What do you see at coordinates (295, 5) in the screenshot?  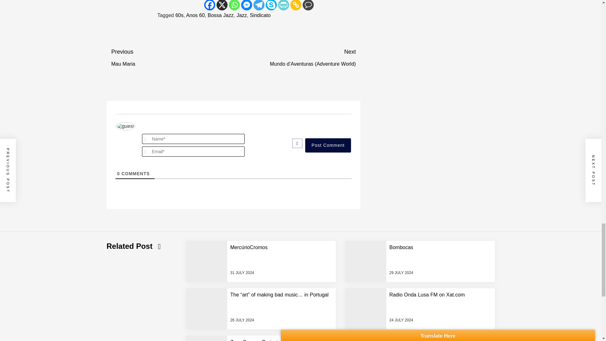 I see `comment` at bounding box center [295, 5].